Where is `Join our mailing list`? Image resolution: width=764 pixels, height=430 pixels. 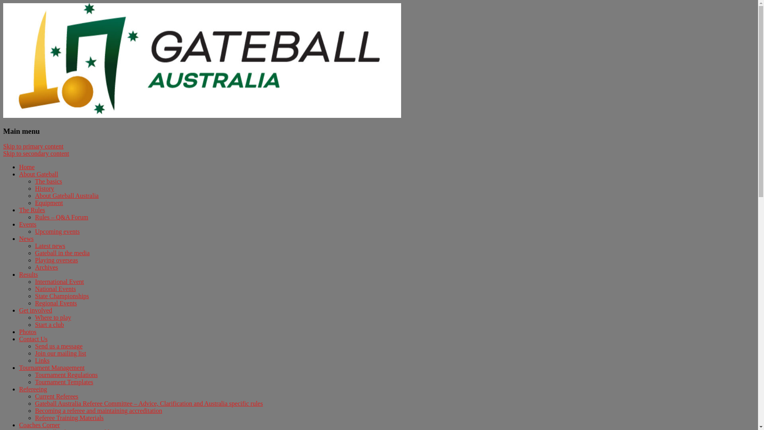 Join our mailing list is located at coordinates (60, 354).